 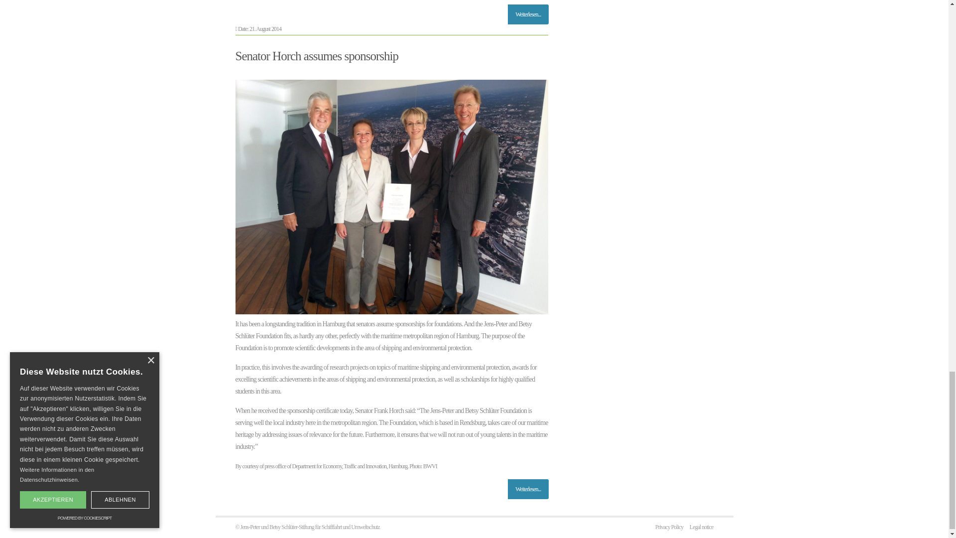 I want to click on Legal notice, so click(x=701, y=527).